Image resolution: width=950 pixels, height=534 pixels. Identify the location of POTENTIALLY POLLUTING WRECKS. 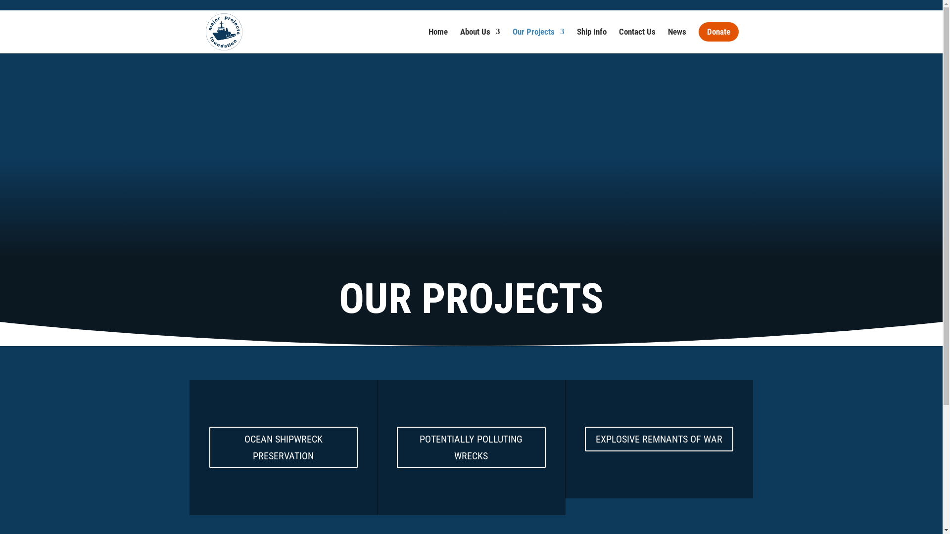
(471, 447).